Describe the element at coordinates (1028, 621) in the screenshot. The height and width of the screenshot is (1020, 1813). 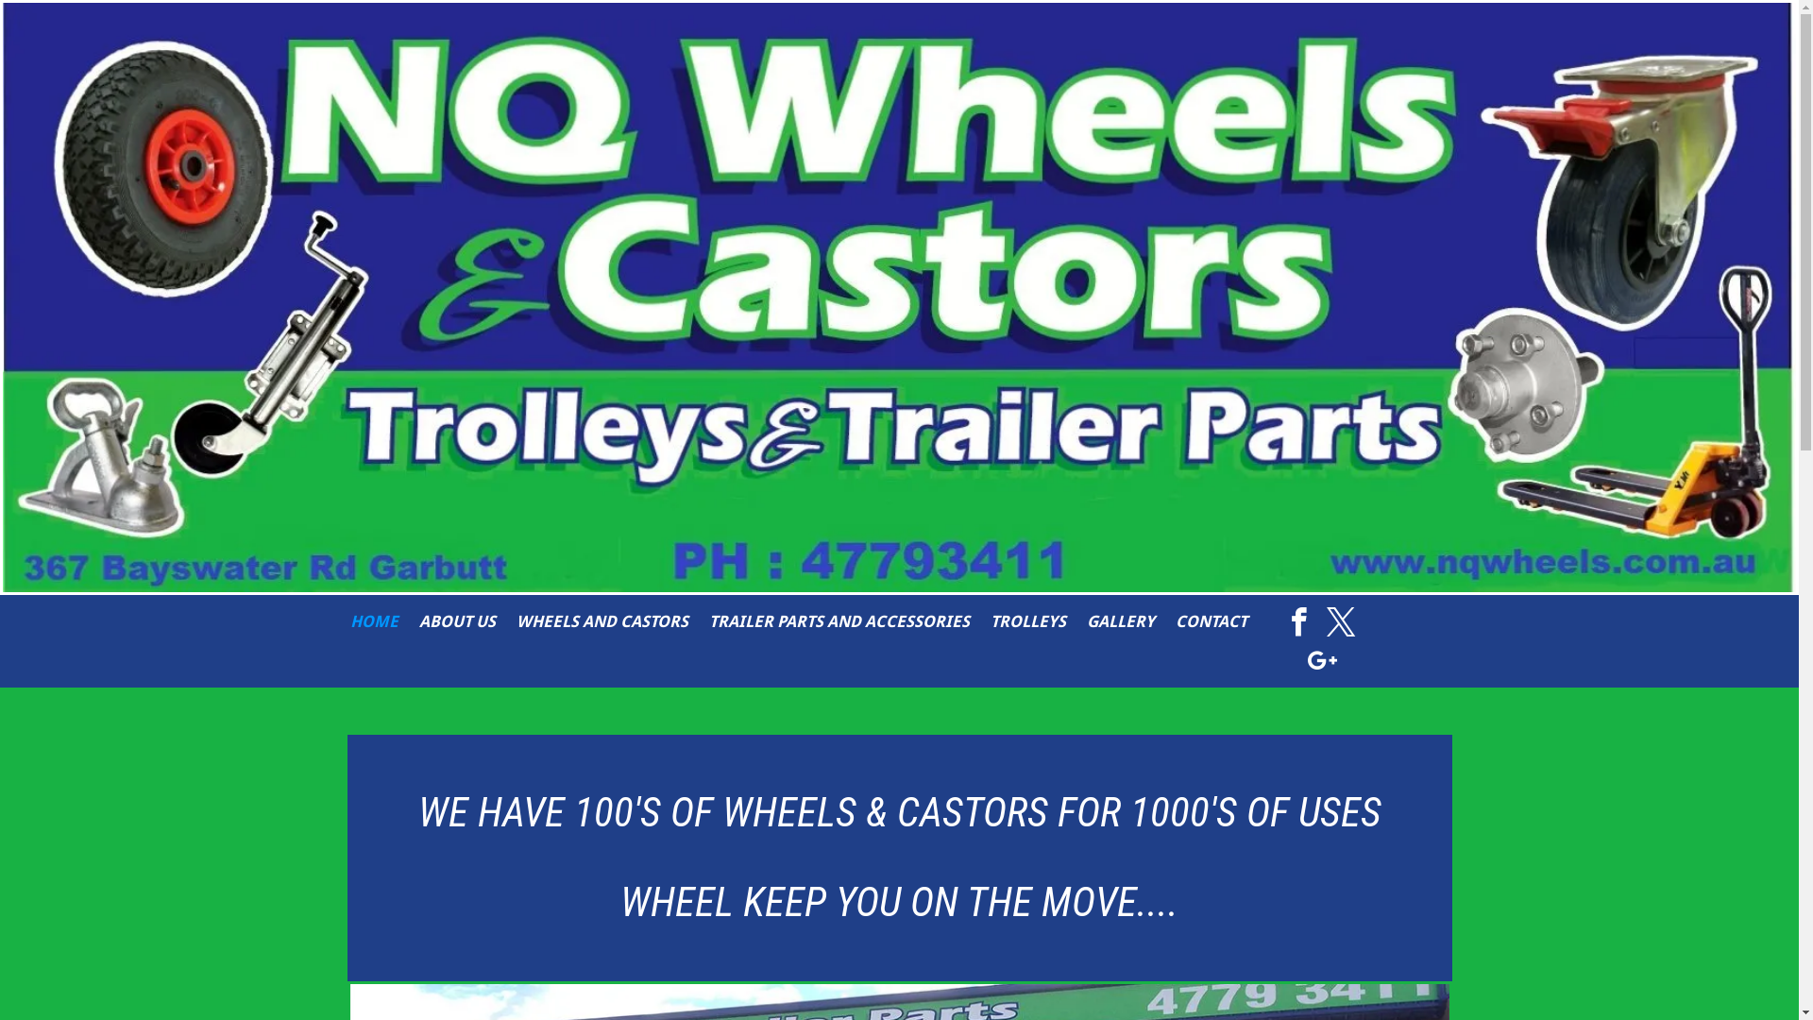
I see `TROLLEYS` at that location.